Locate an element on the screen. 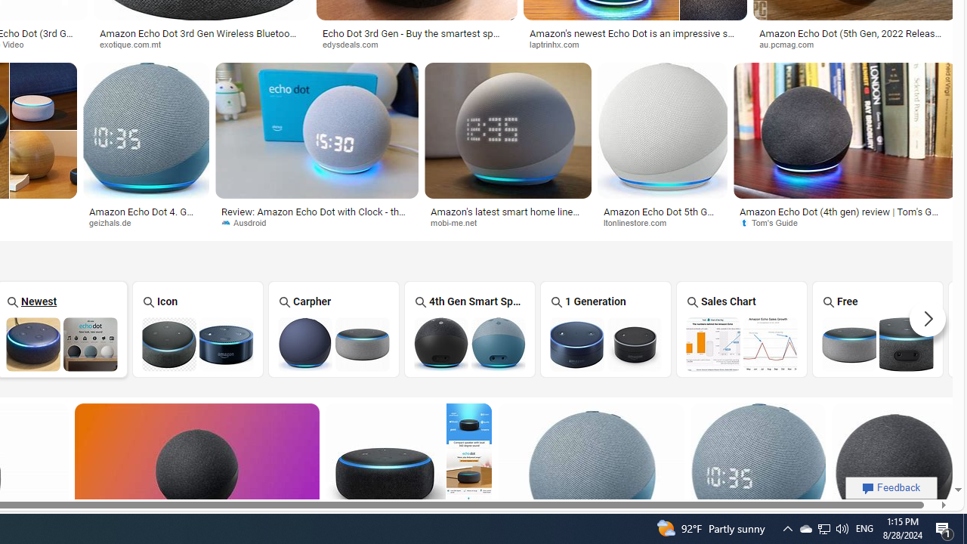 The width and height of the screenshot is (967, 544). Echo Dot 3rd Gen - Buy the smartest speaker in 2020 is located at coordinates (416, 38).